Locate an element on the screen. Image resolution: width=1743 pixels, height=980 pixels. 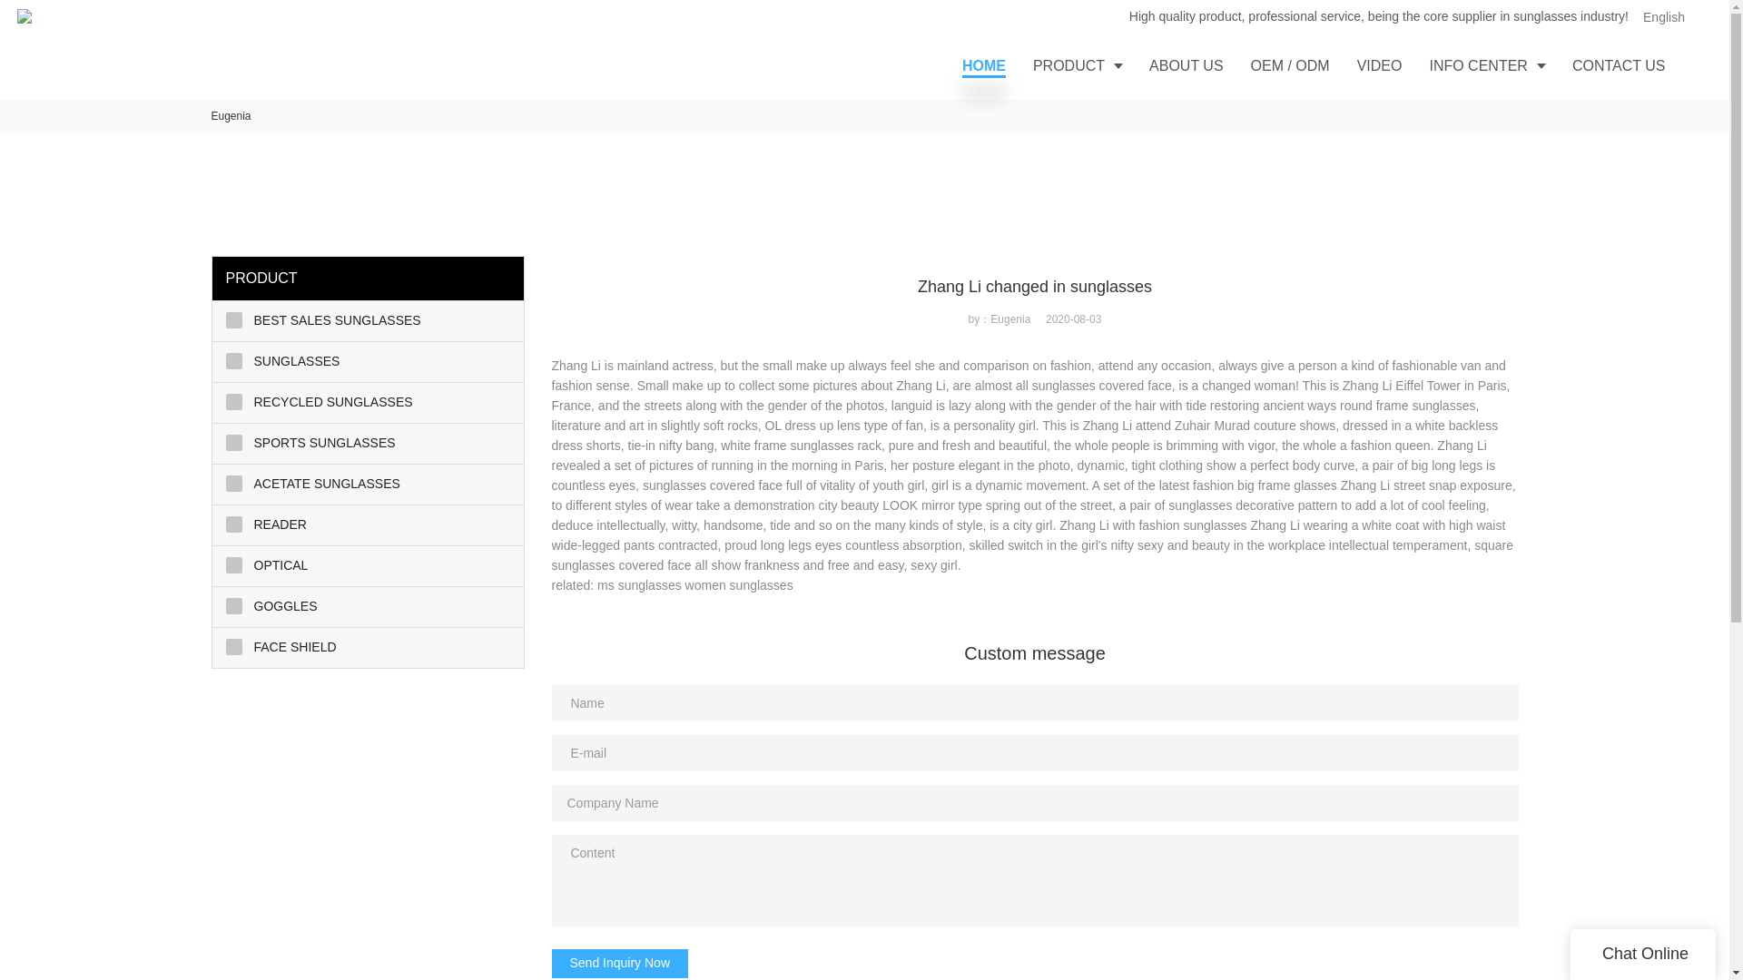
RECYCLED SUNGLASSES is located at coordinates (369, 403).